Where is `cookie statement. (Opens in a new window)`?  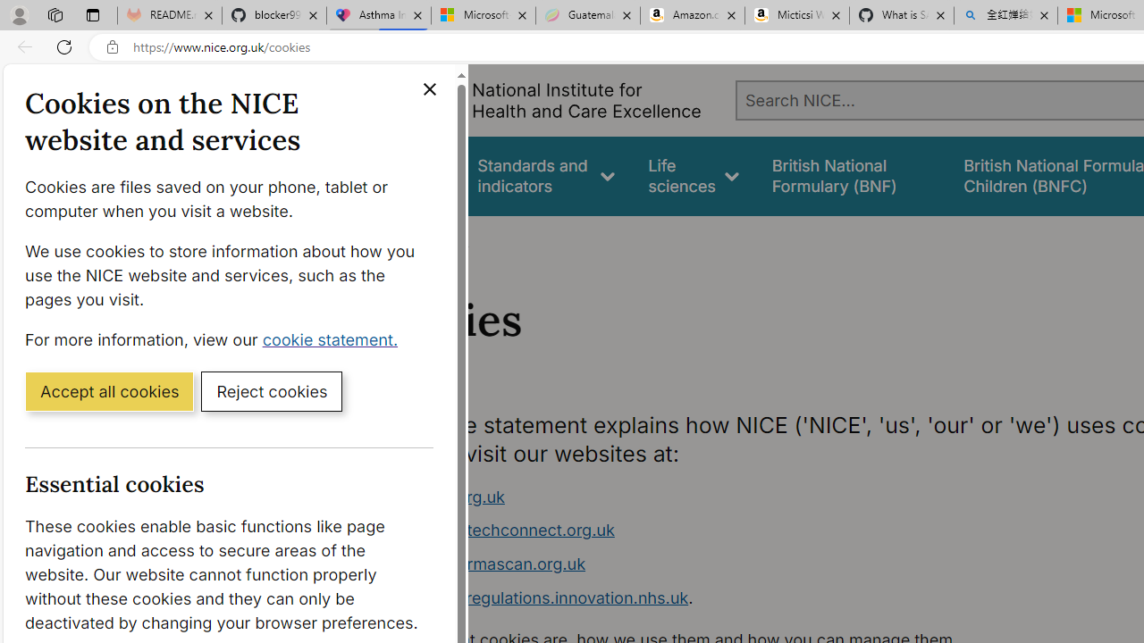
cookie statement. (Opens in a new window) is located at coordinates (334, 338).